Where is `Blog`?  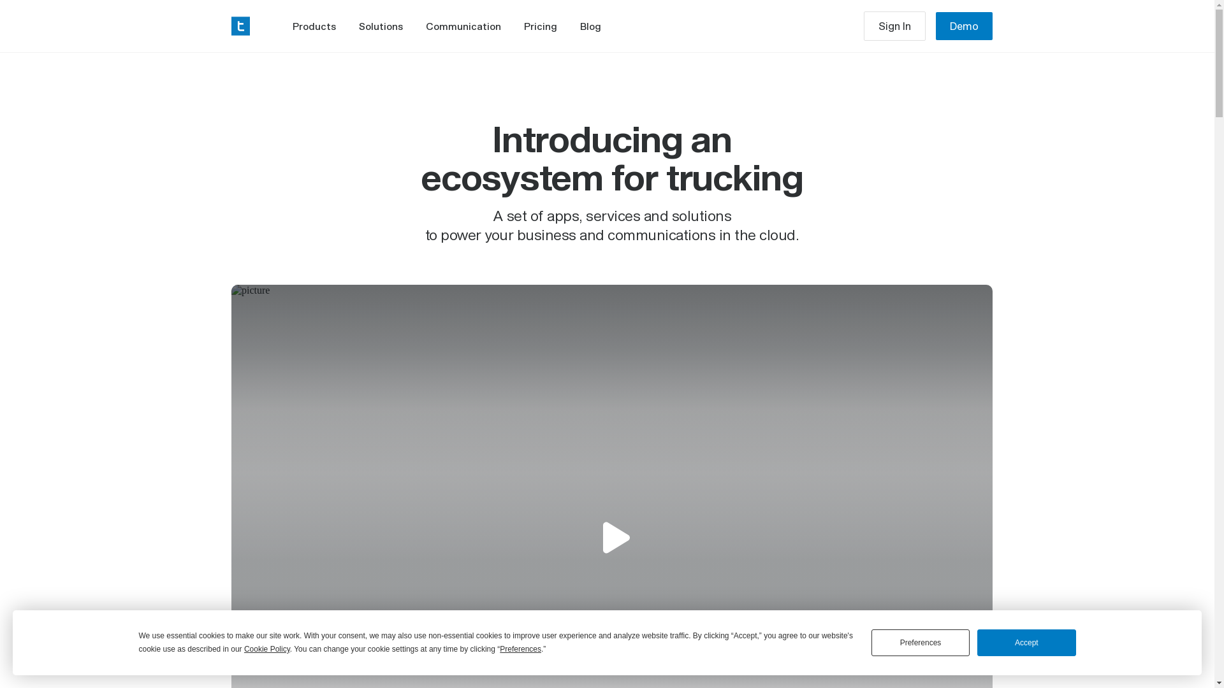
Blog is located at coordinates (590, 26).